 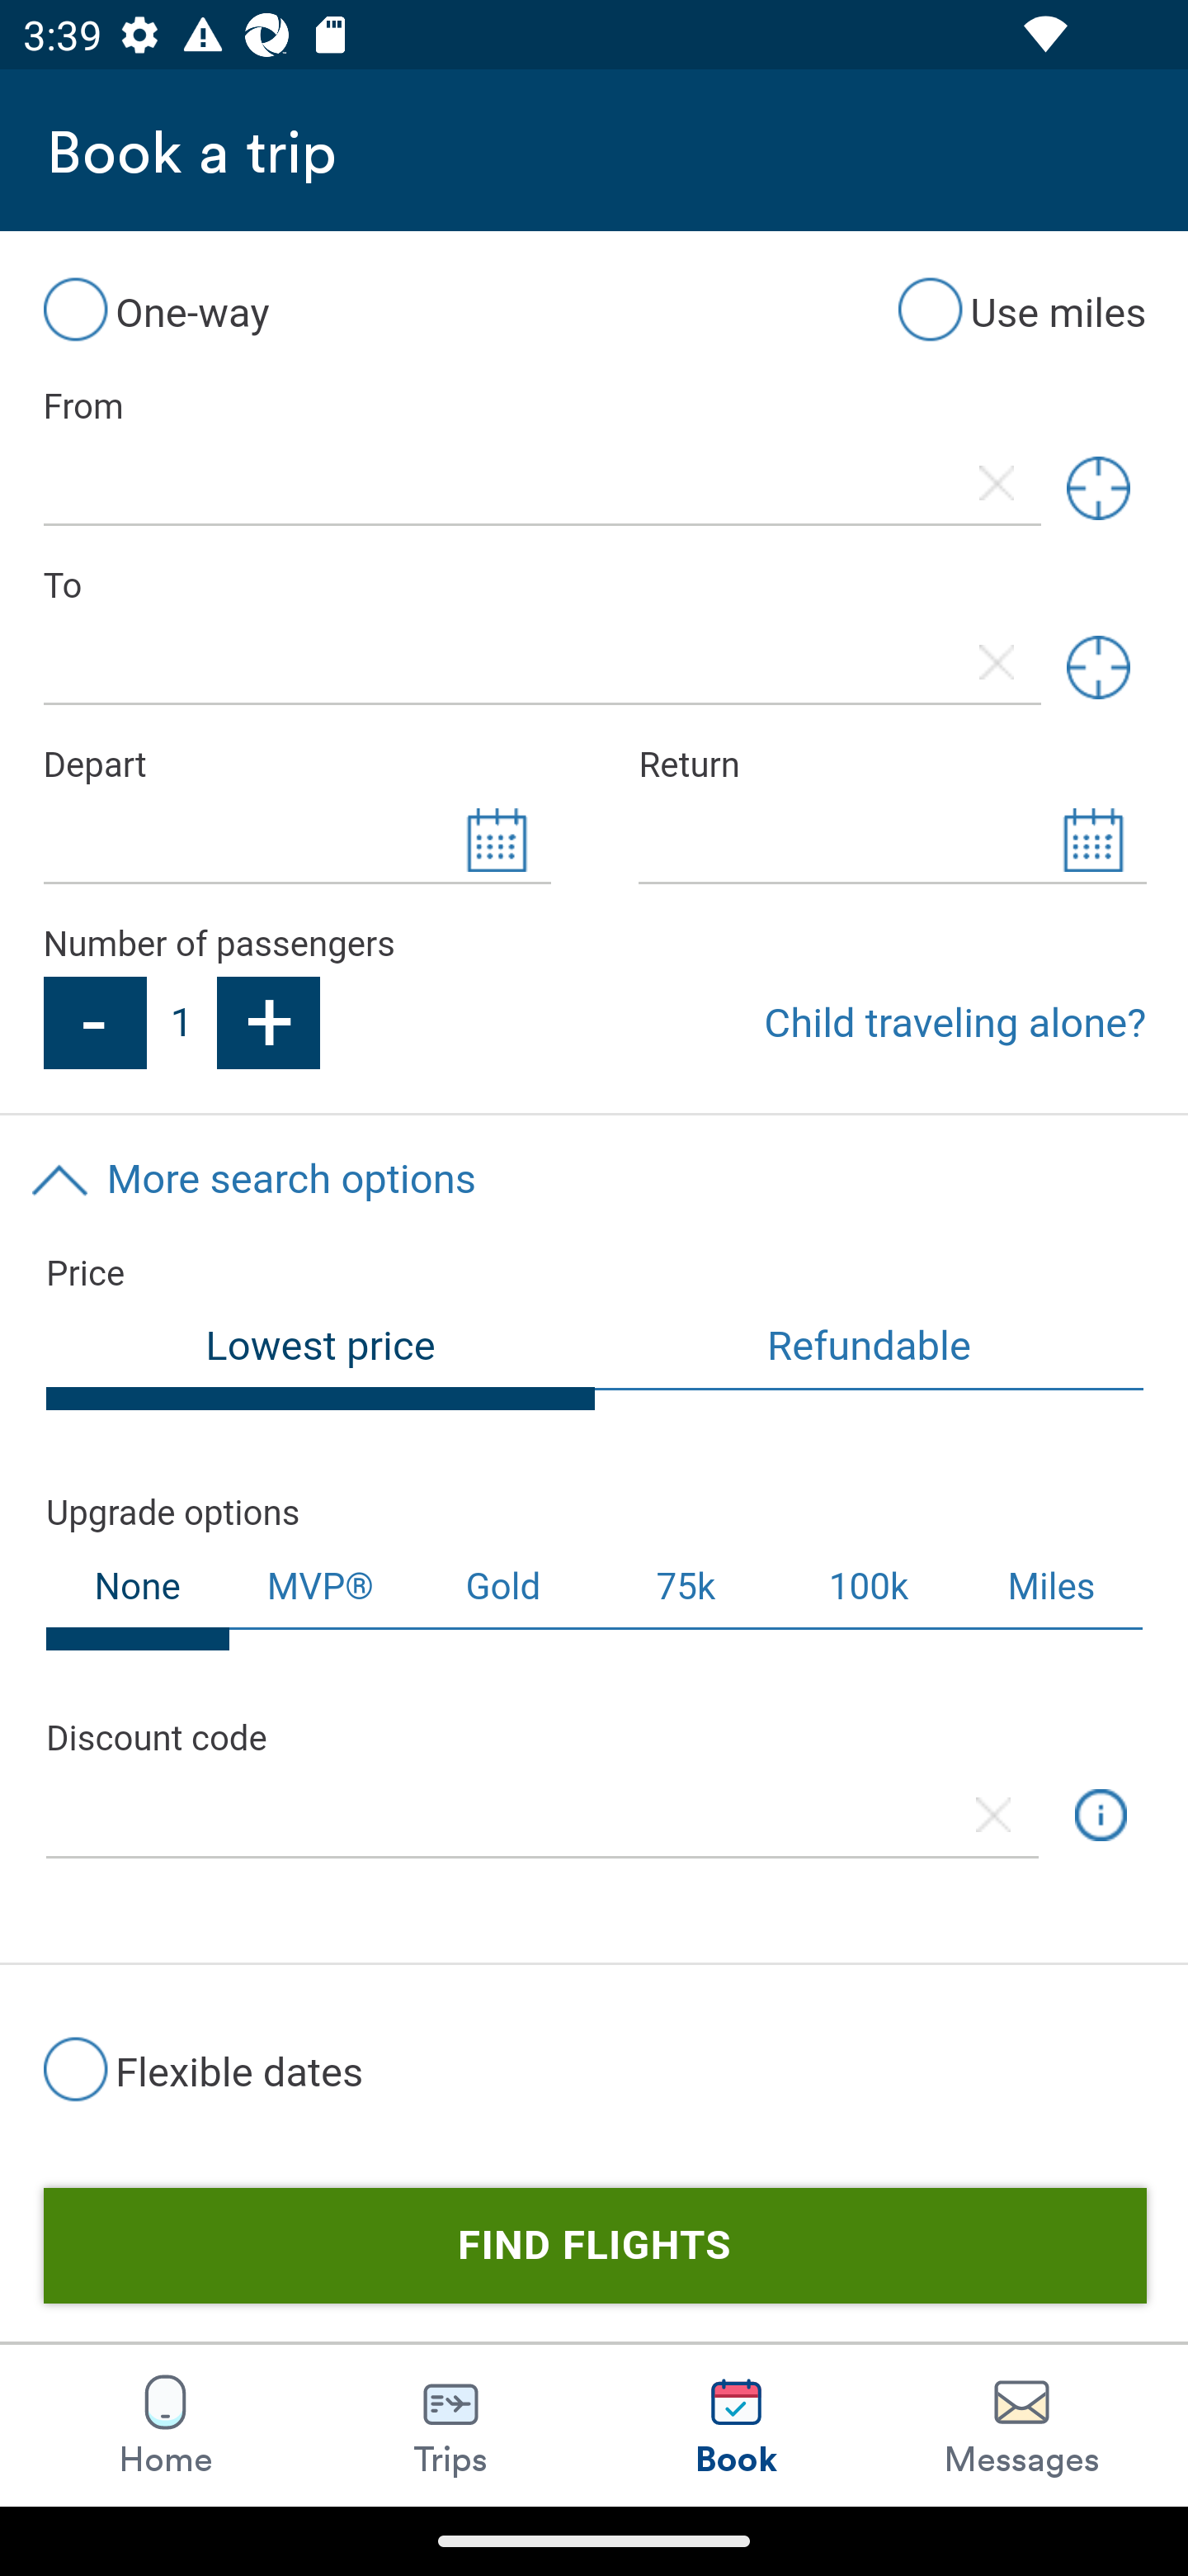 What do you see at coordinates (269, 1022) in the screenshot?
I see `+` at bounding box center [269, 1022].